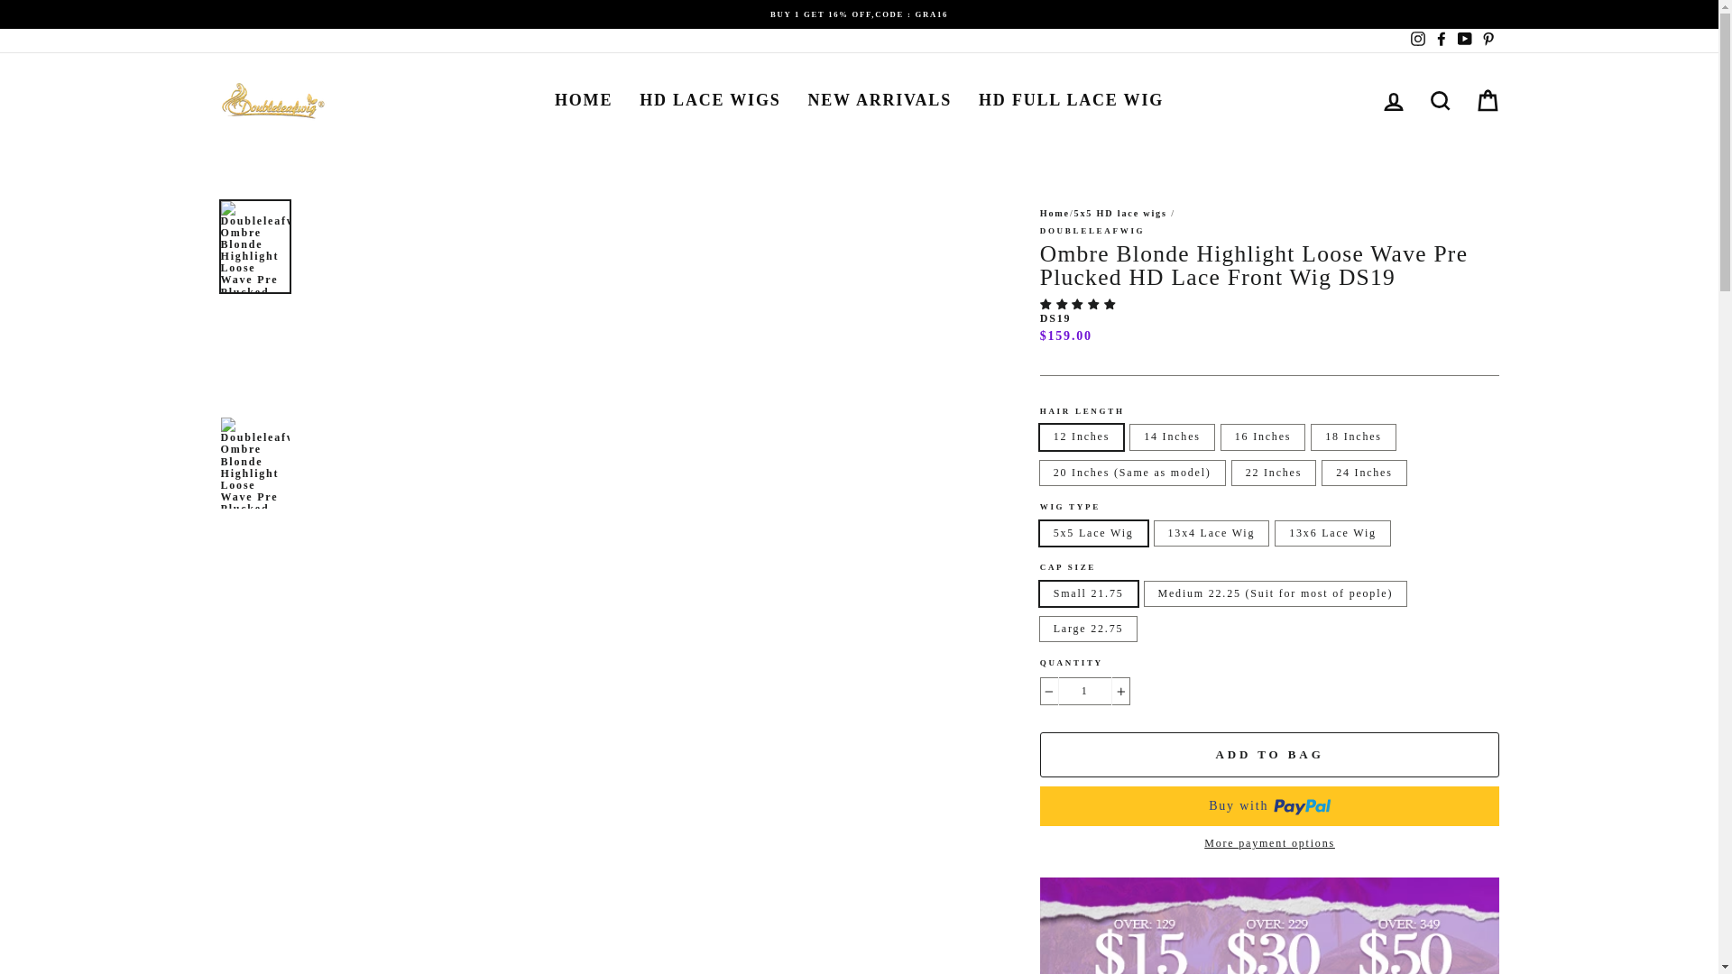 The width and height of the screenshot is (1732, 974). Describe the element at coordinates (1092, 231) in the screenshot. I see `doubleleafwig` at that location.